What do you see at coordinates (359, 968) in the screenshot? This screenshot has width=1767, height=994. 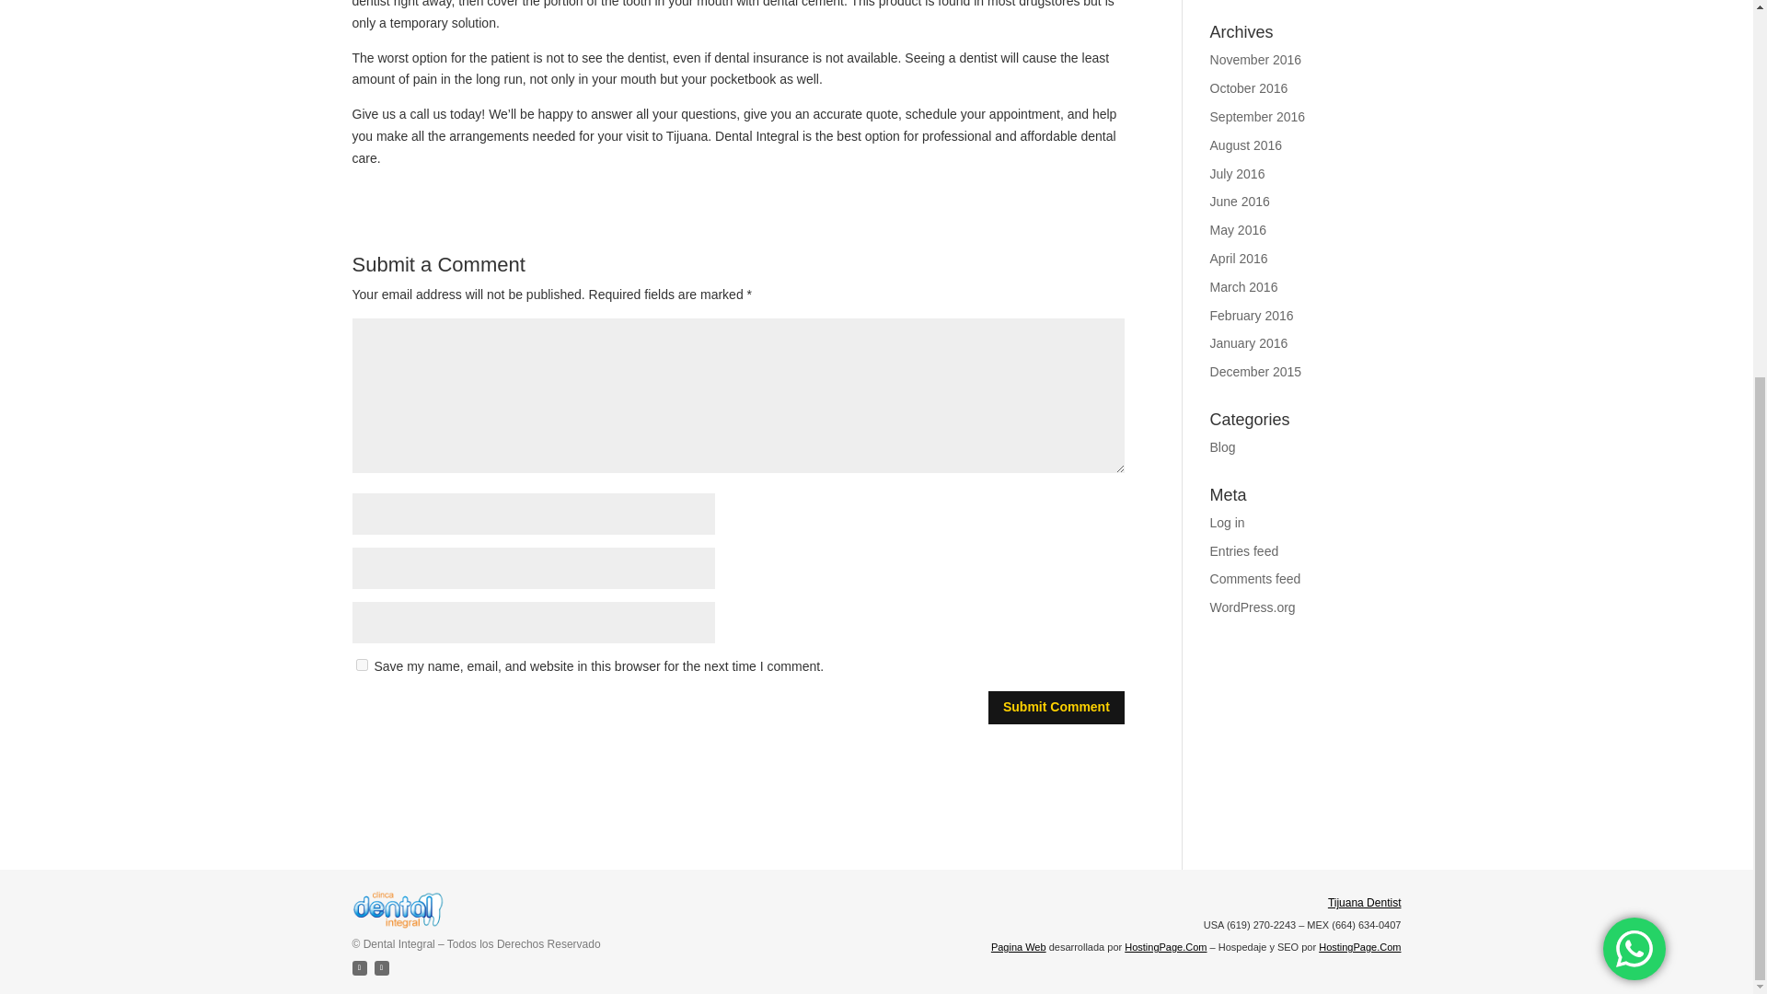 I see `Follow on Facebook` at bounding box center [359, 968].